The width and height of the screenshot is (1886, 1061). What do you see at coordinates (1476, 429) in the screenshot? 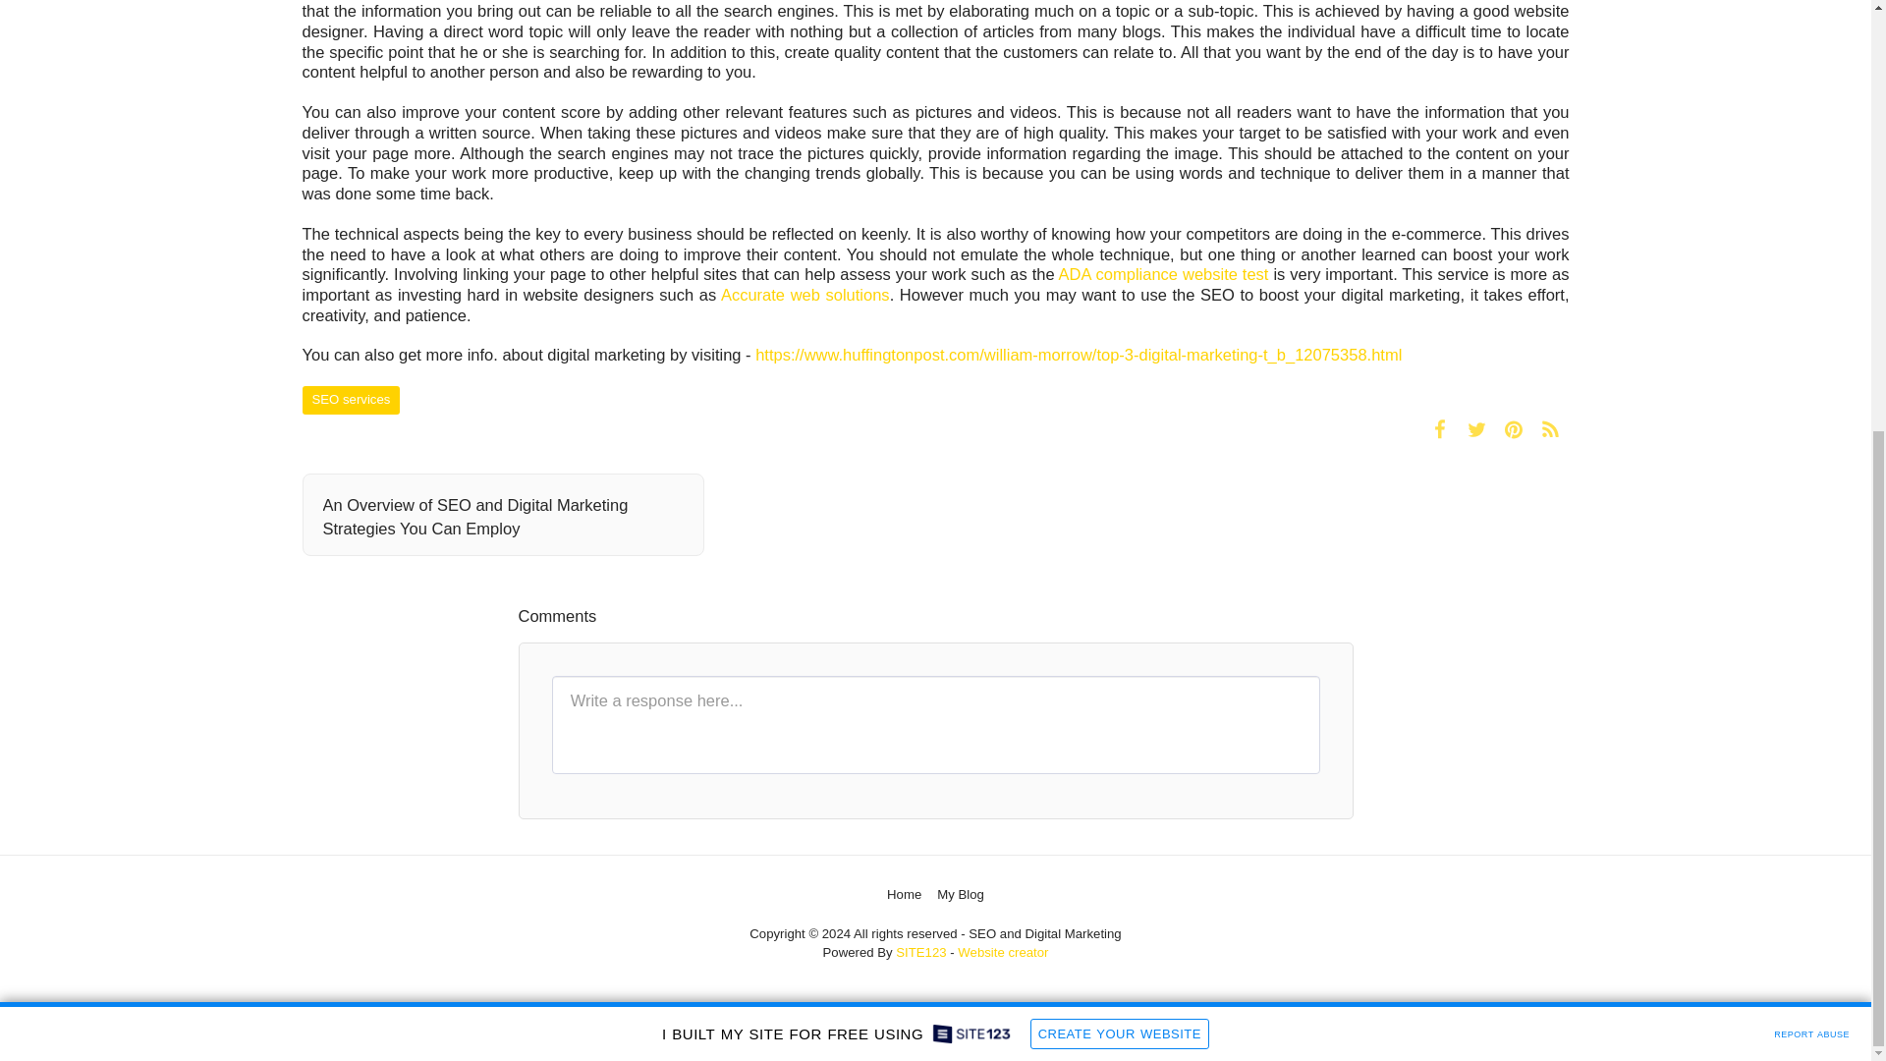
I see `Tweet` at bounding box center [1476, 429].